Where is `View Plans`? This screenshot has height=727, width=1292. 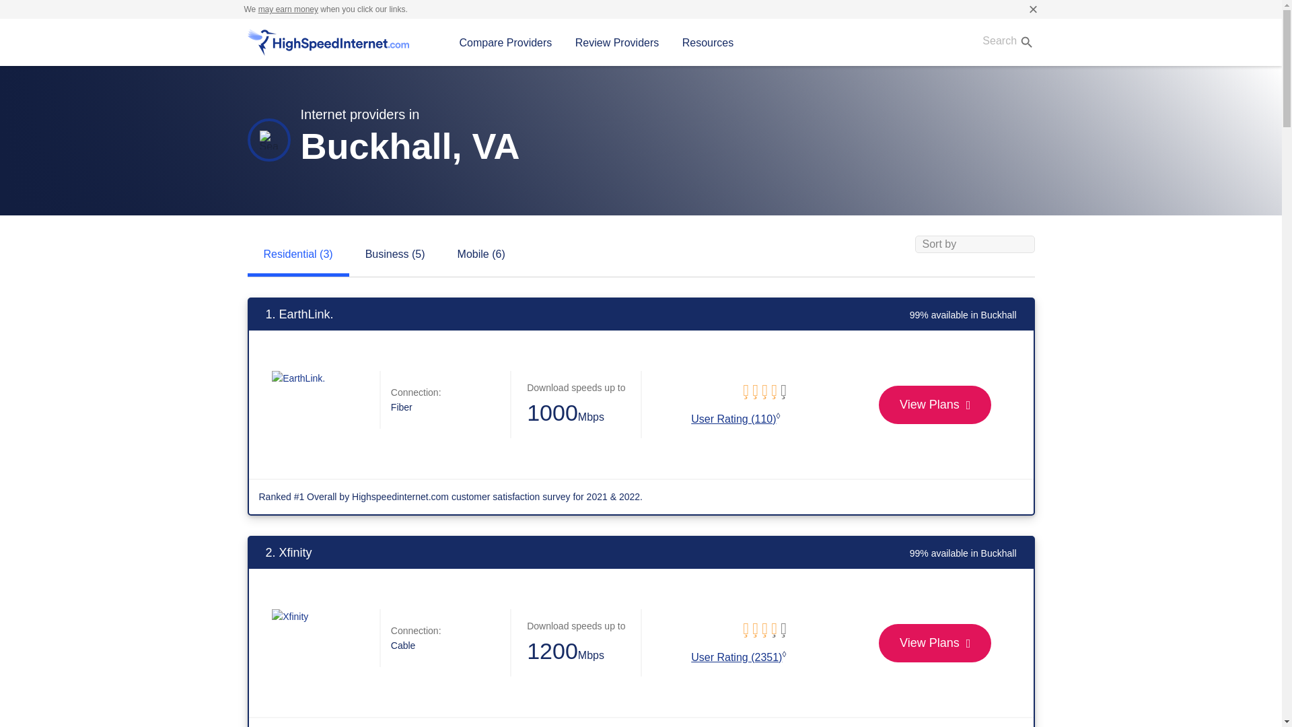
View Plans is located at coordinates (934, 405).